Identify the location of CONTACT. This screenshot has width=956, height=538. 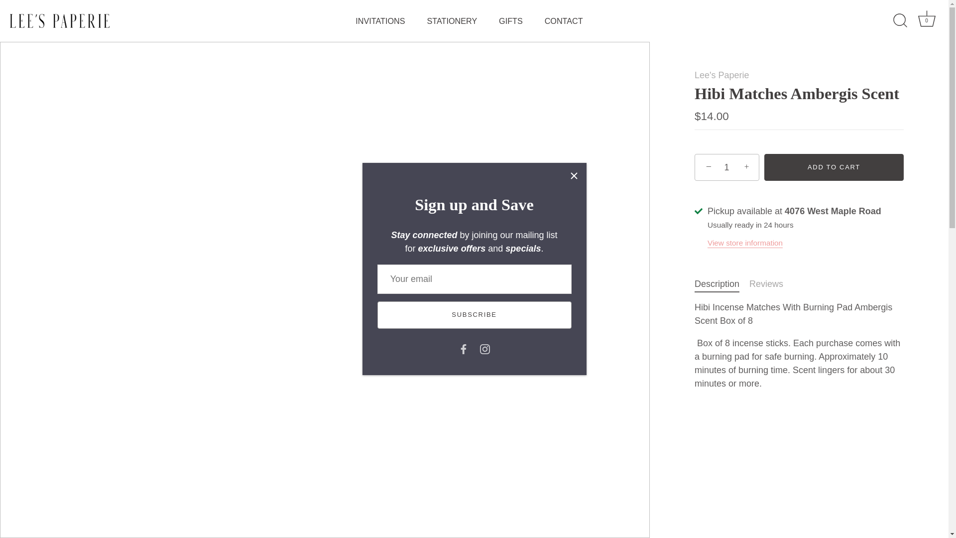
(511, 20).